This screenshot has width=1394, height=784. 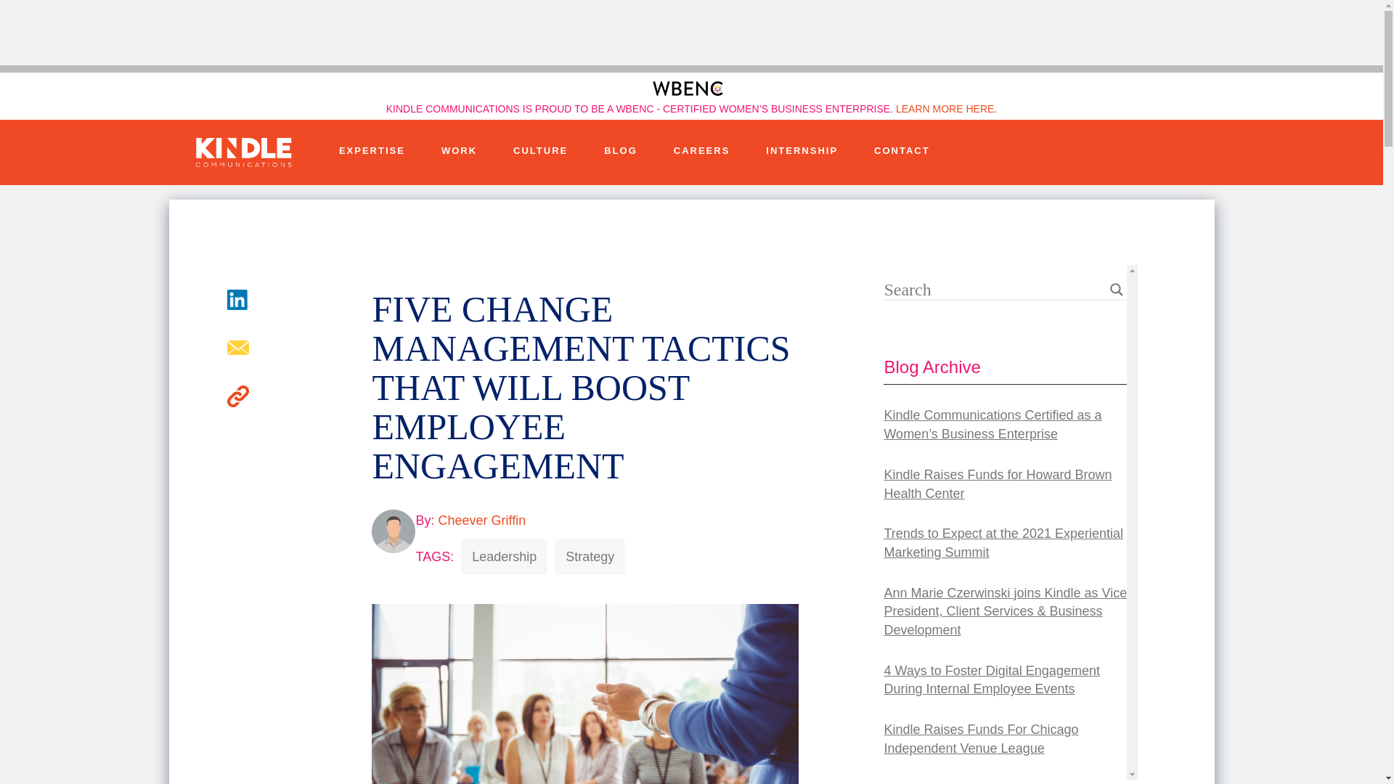 I want to click on Kindle Raises Funds for Howard Brown Health Center, so click(x=1005, y=484).